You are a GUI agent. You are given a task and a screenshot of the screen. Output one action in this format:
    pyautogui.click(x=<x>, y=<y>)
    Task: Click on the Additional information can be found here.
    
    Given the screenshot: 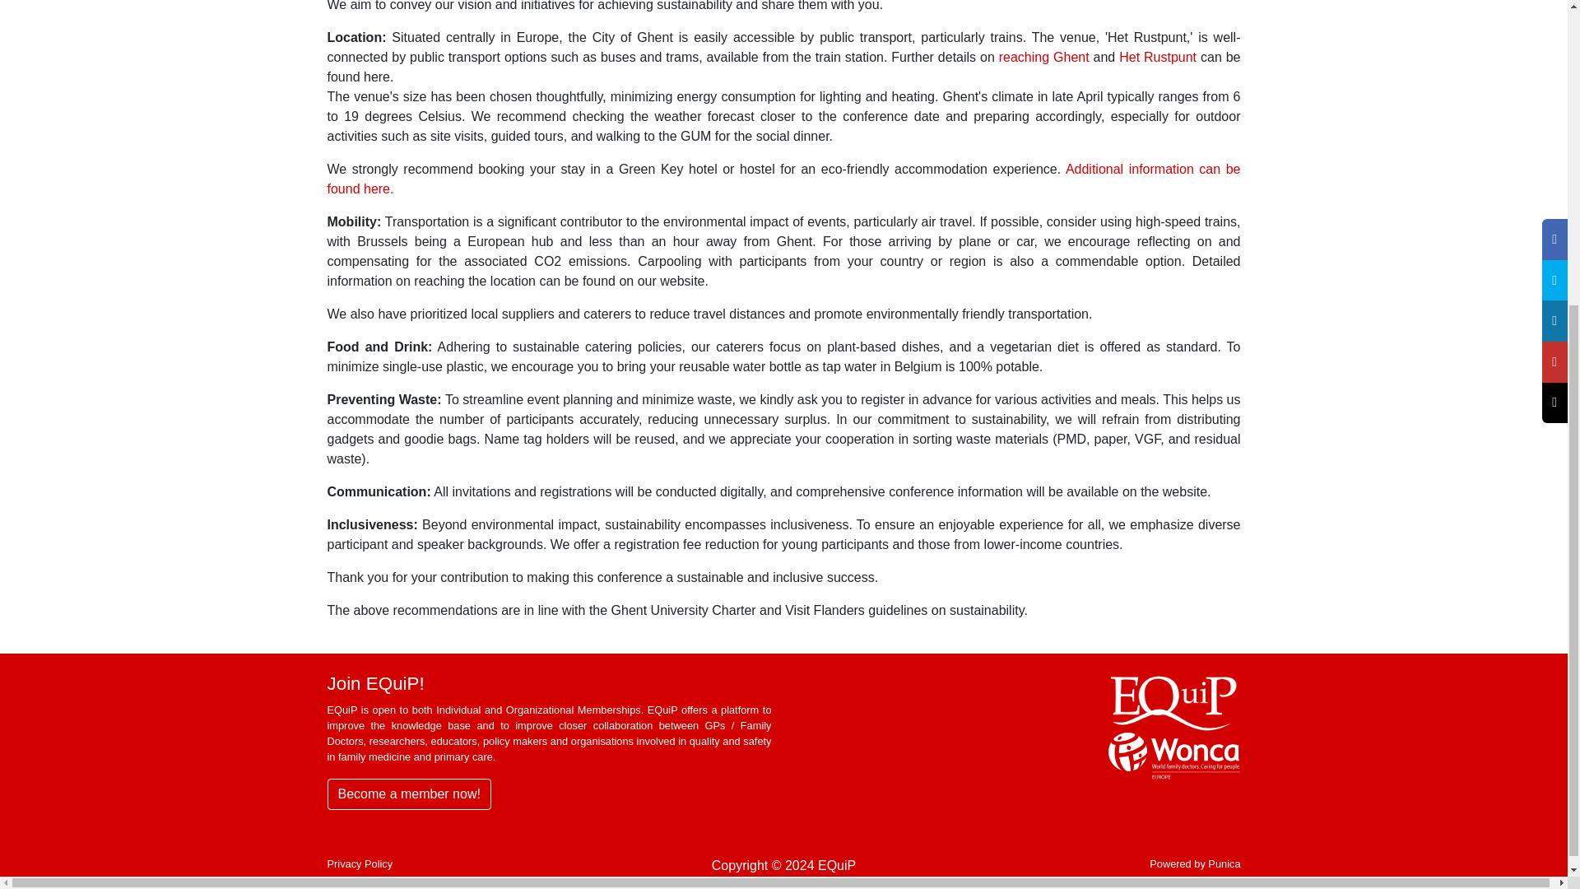 What is the action you would take?
    pyautogui.click(x=783, y=178)
    